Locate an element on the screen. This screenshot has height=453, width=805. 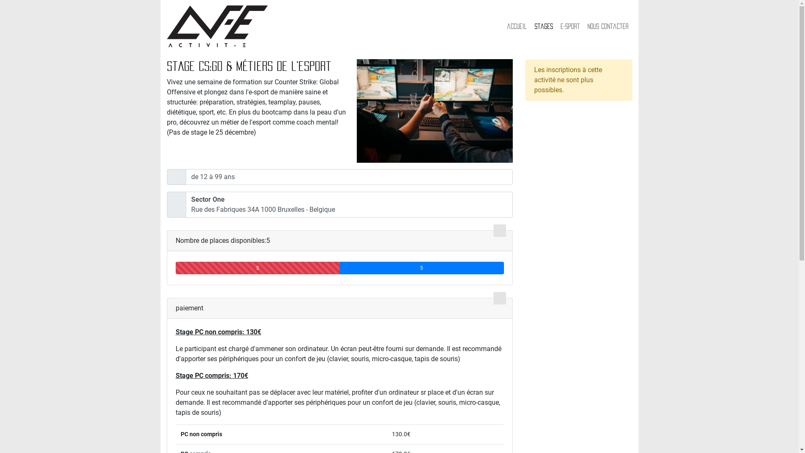
stages
(courante) is located at coordinates (543, 26).